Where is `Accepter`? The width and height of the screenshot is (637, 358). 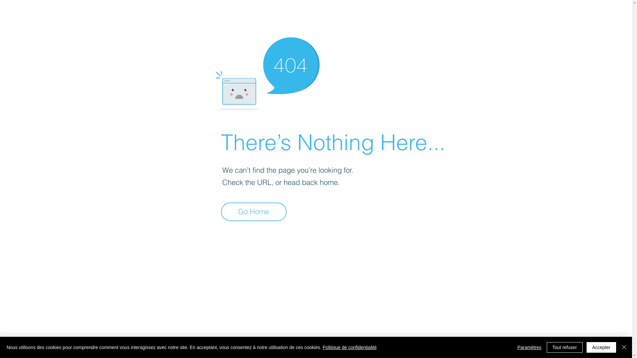
Accepter is located at coordinates (601, 347).